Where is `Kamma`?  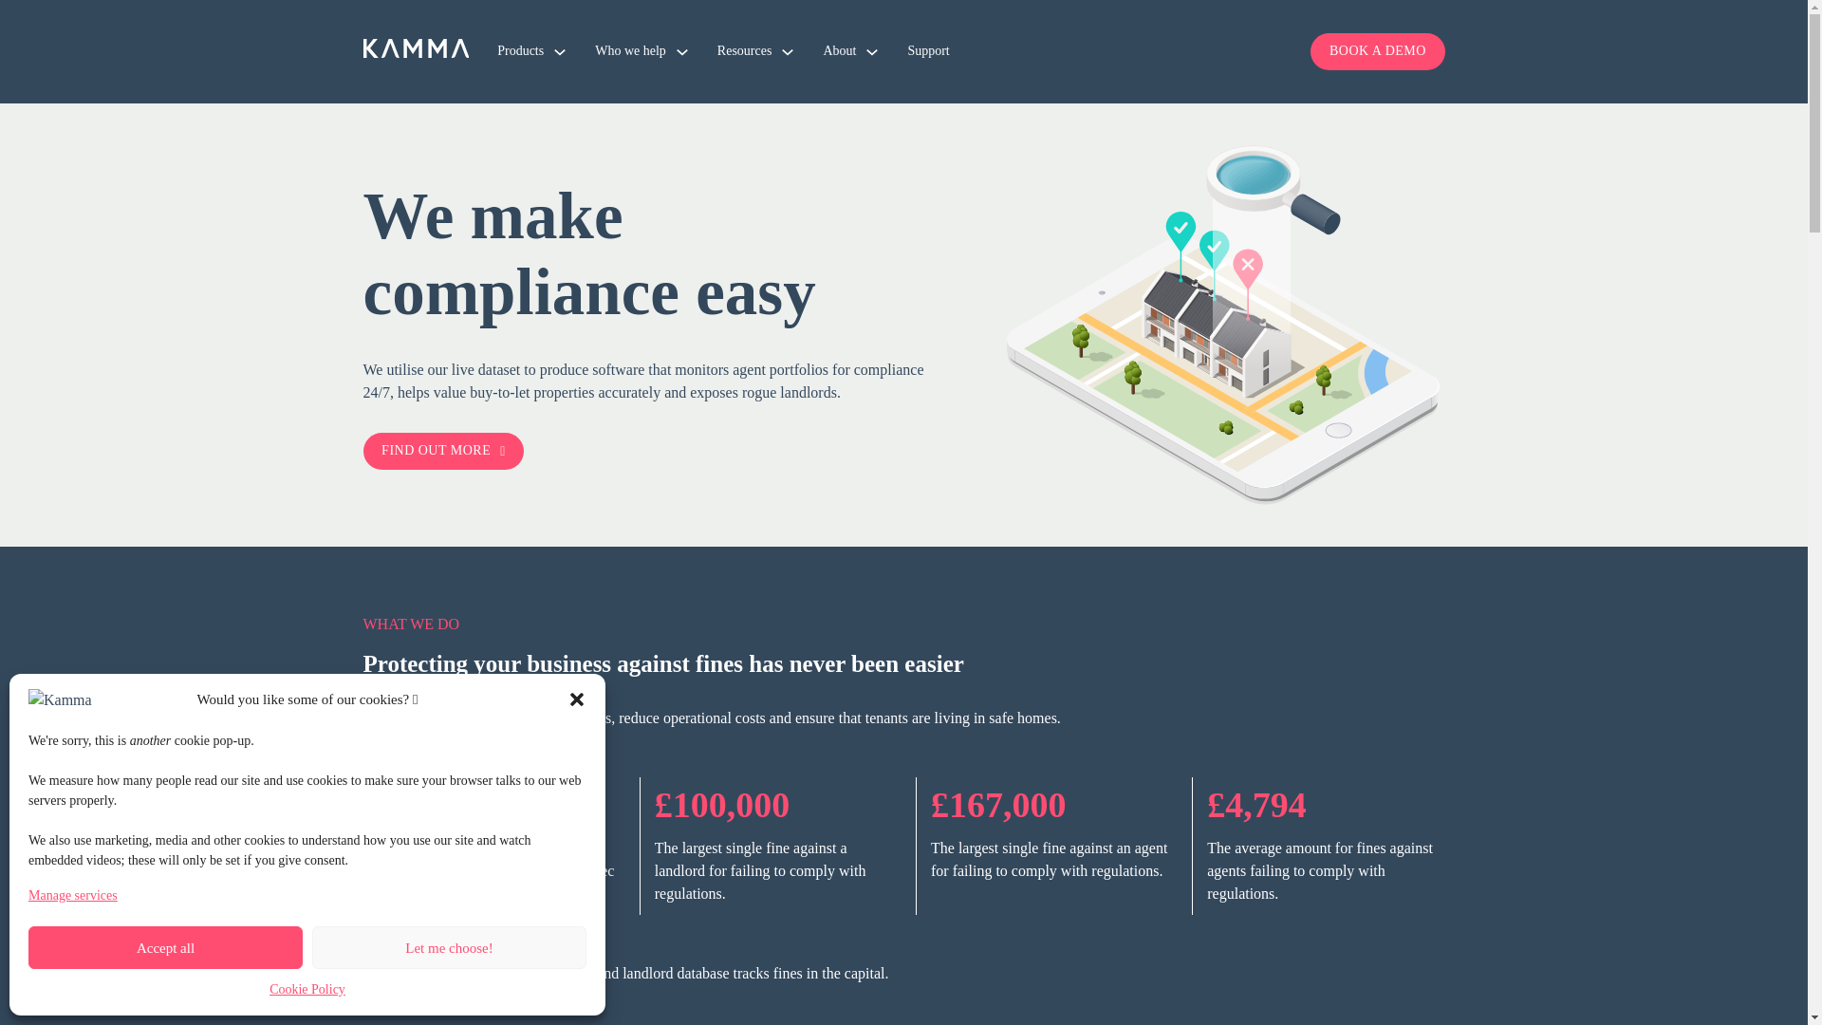 Kamma is located at coordinates (416, 51).